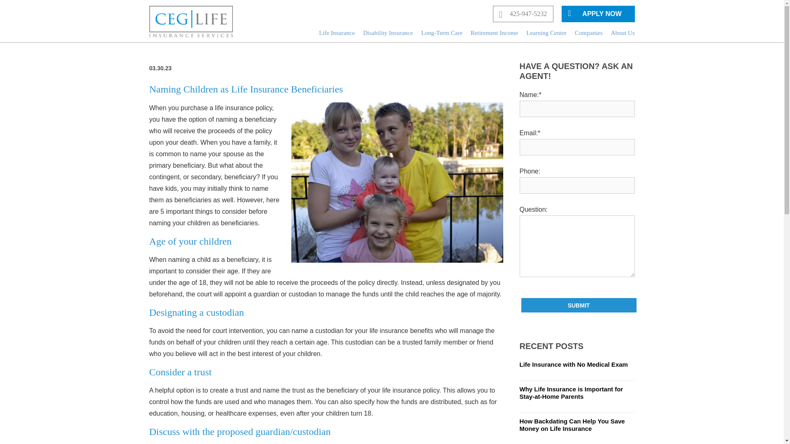 The height and width of the screenshot is (444, 790). I want to click on Life Insurance with No Medical Exam, so click(576, 368).